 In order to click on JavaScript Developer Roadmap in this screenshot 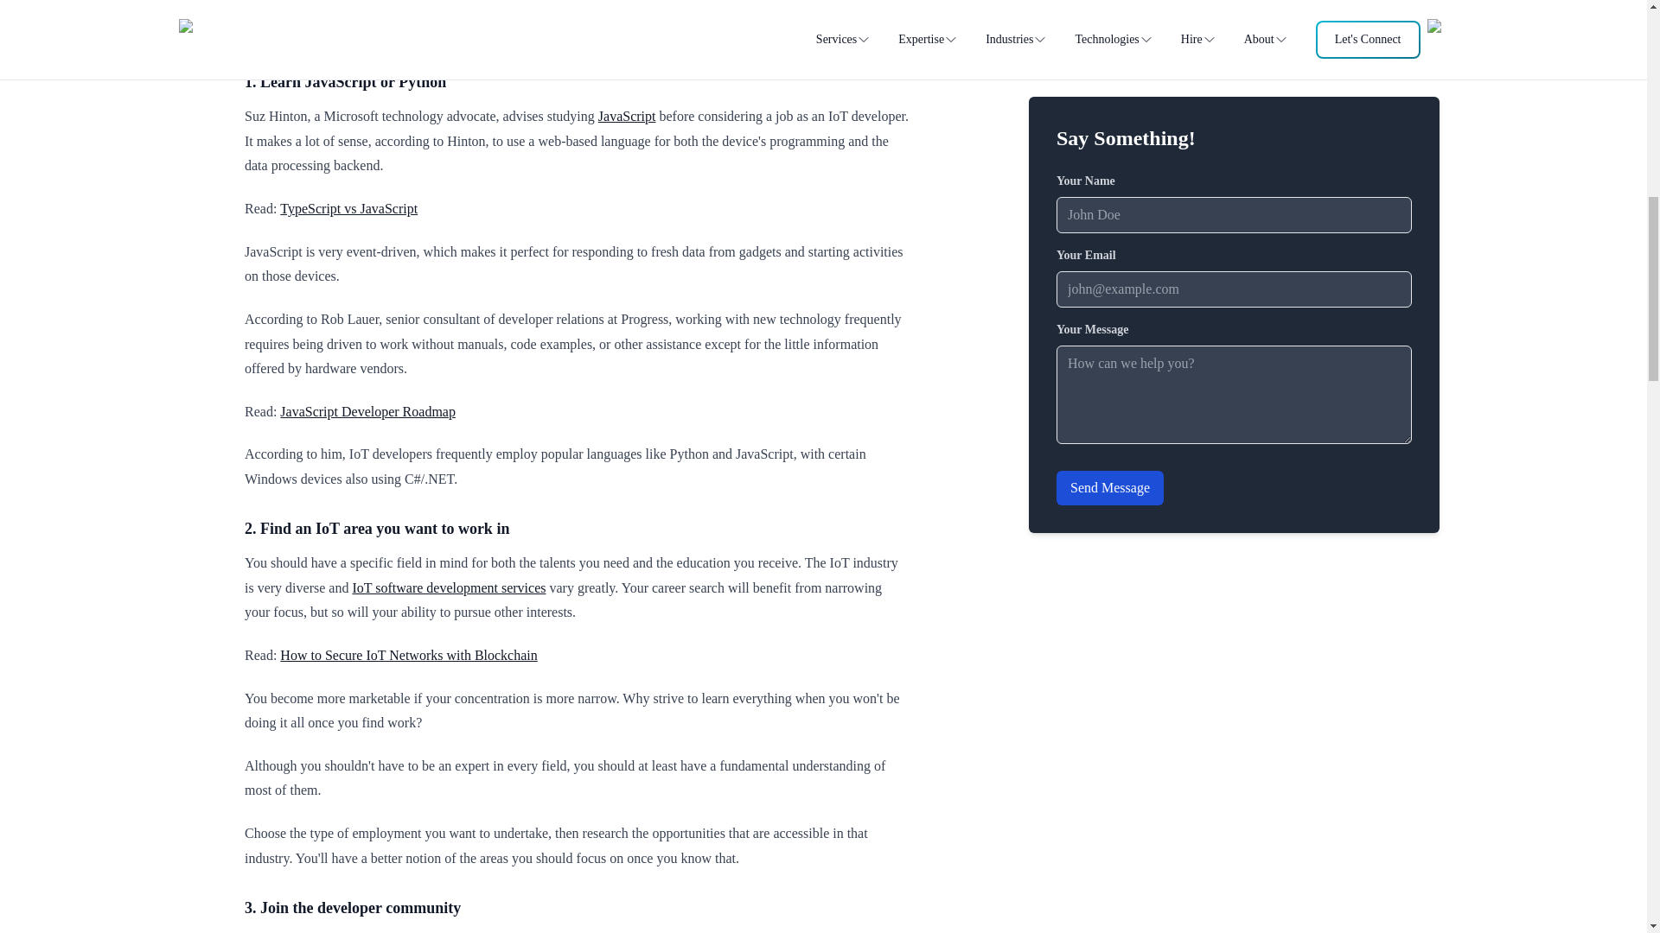, I will do `click(367, 411)`.